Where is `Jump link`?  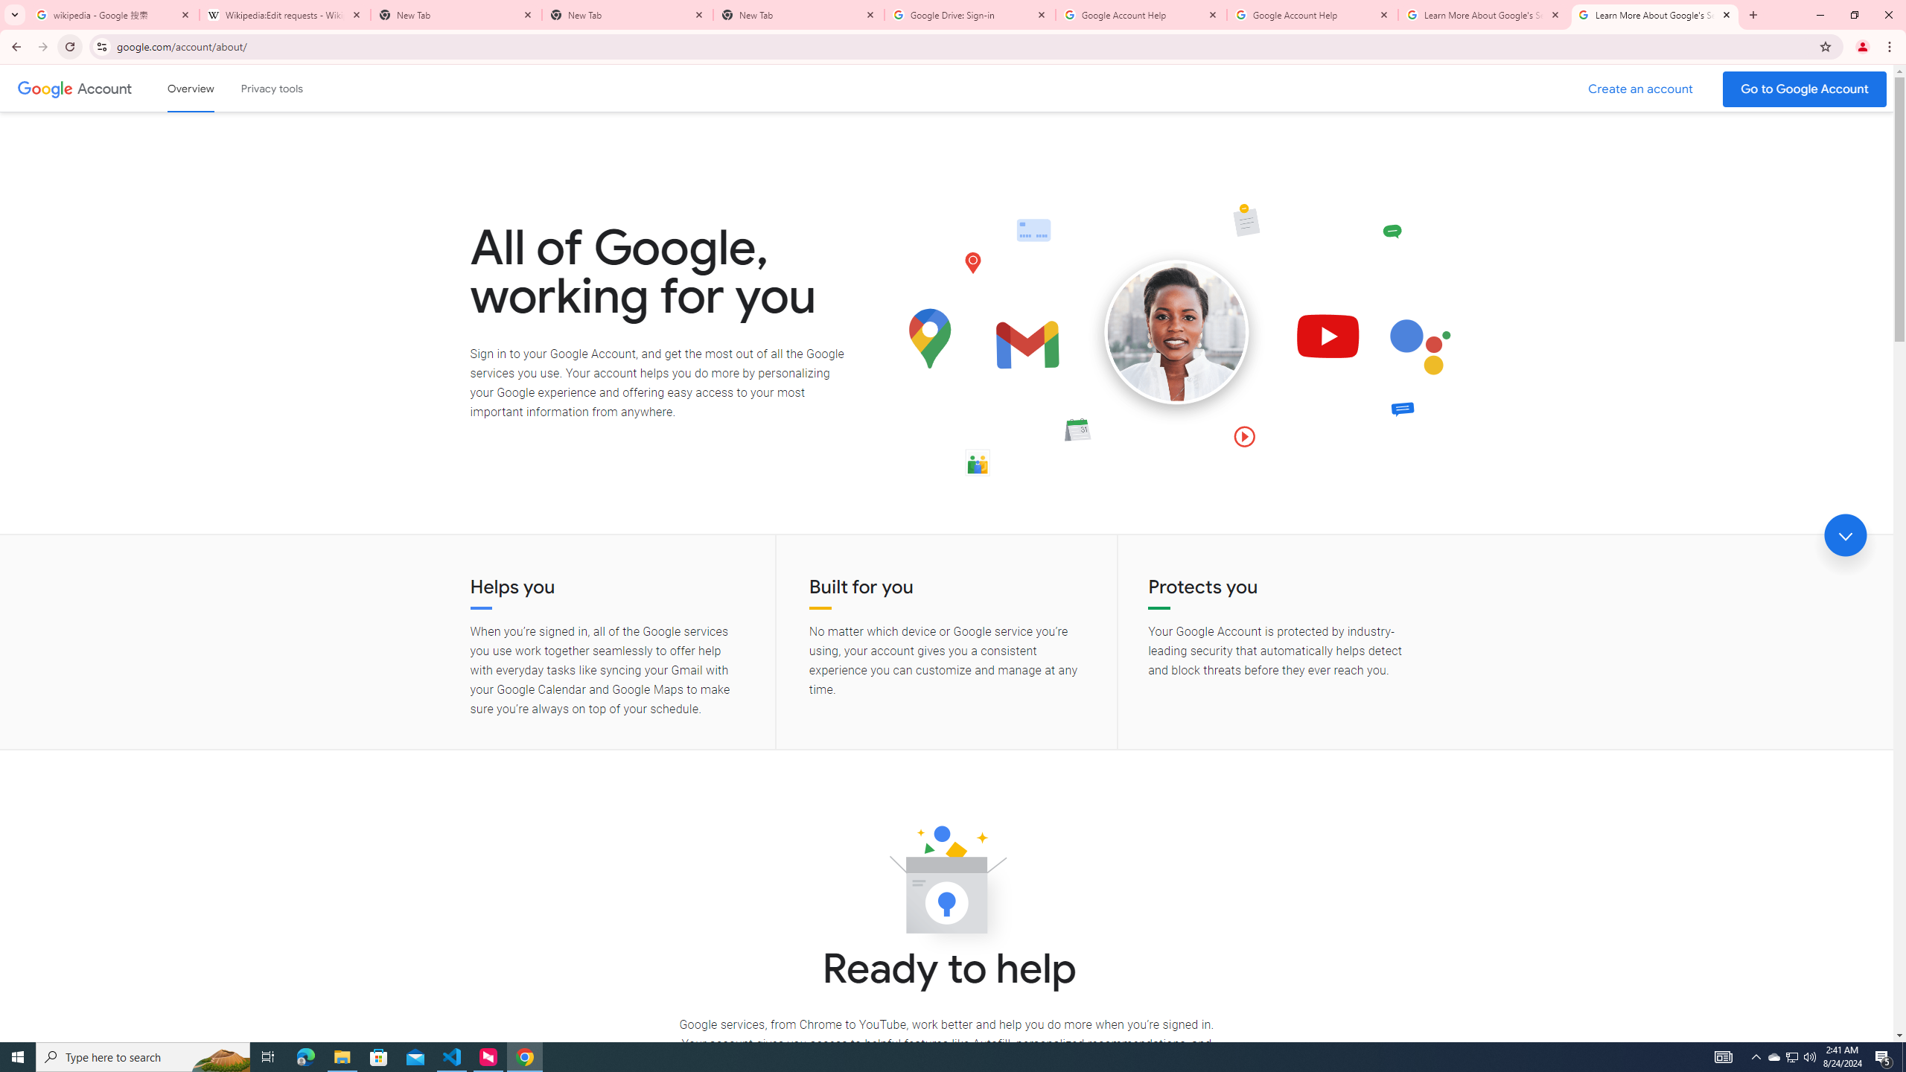 Jump link is located at coordinates (1845, 535).